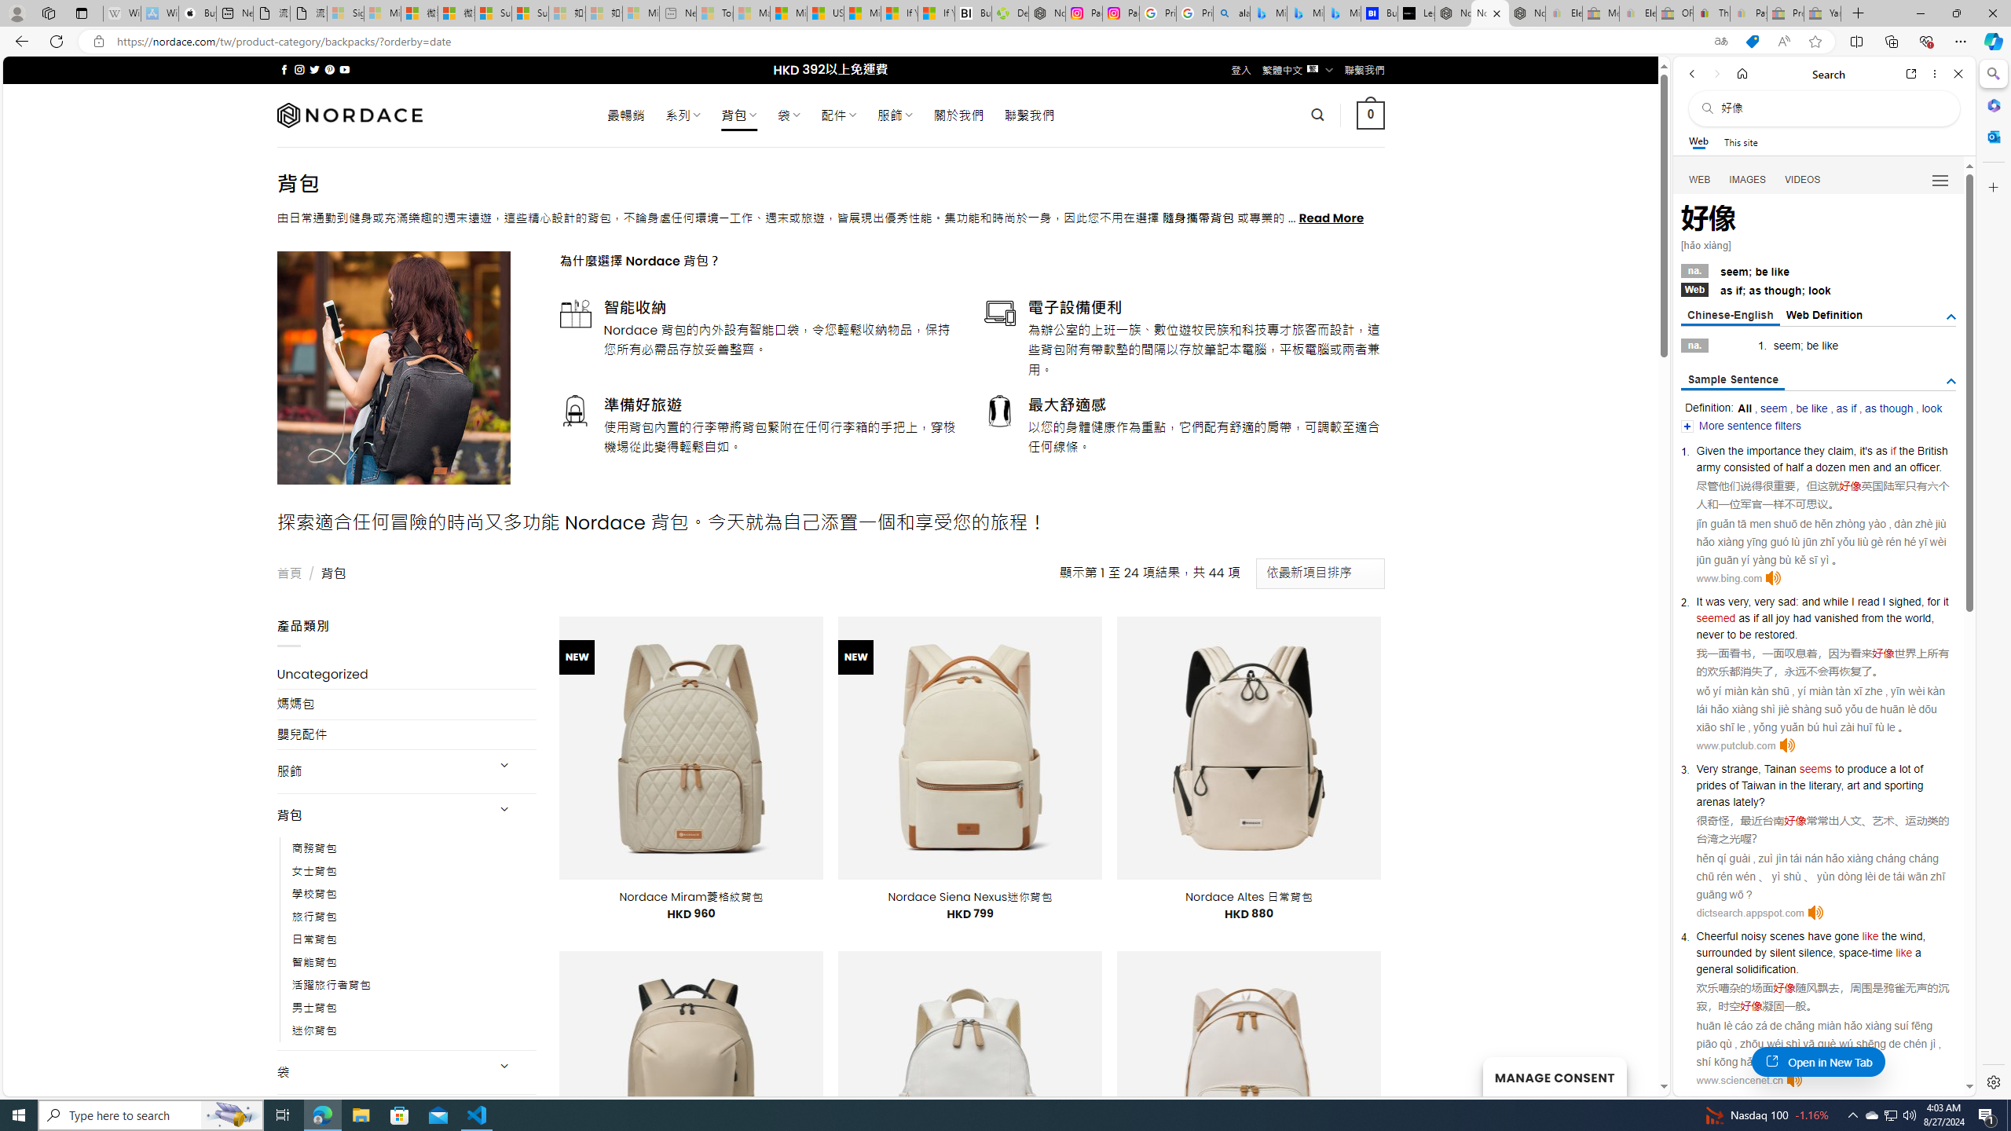 The width and height of the screenshot is (2011, 1131). Describe the element at coordinates (1911, 935) in the screenshot. I see `wind` at that location.